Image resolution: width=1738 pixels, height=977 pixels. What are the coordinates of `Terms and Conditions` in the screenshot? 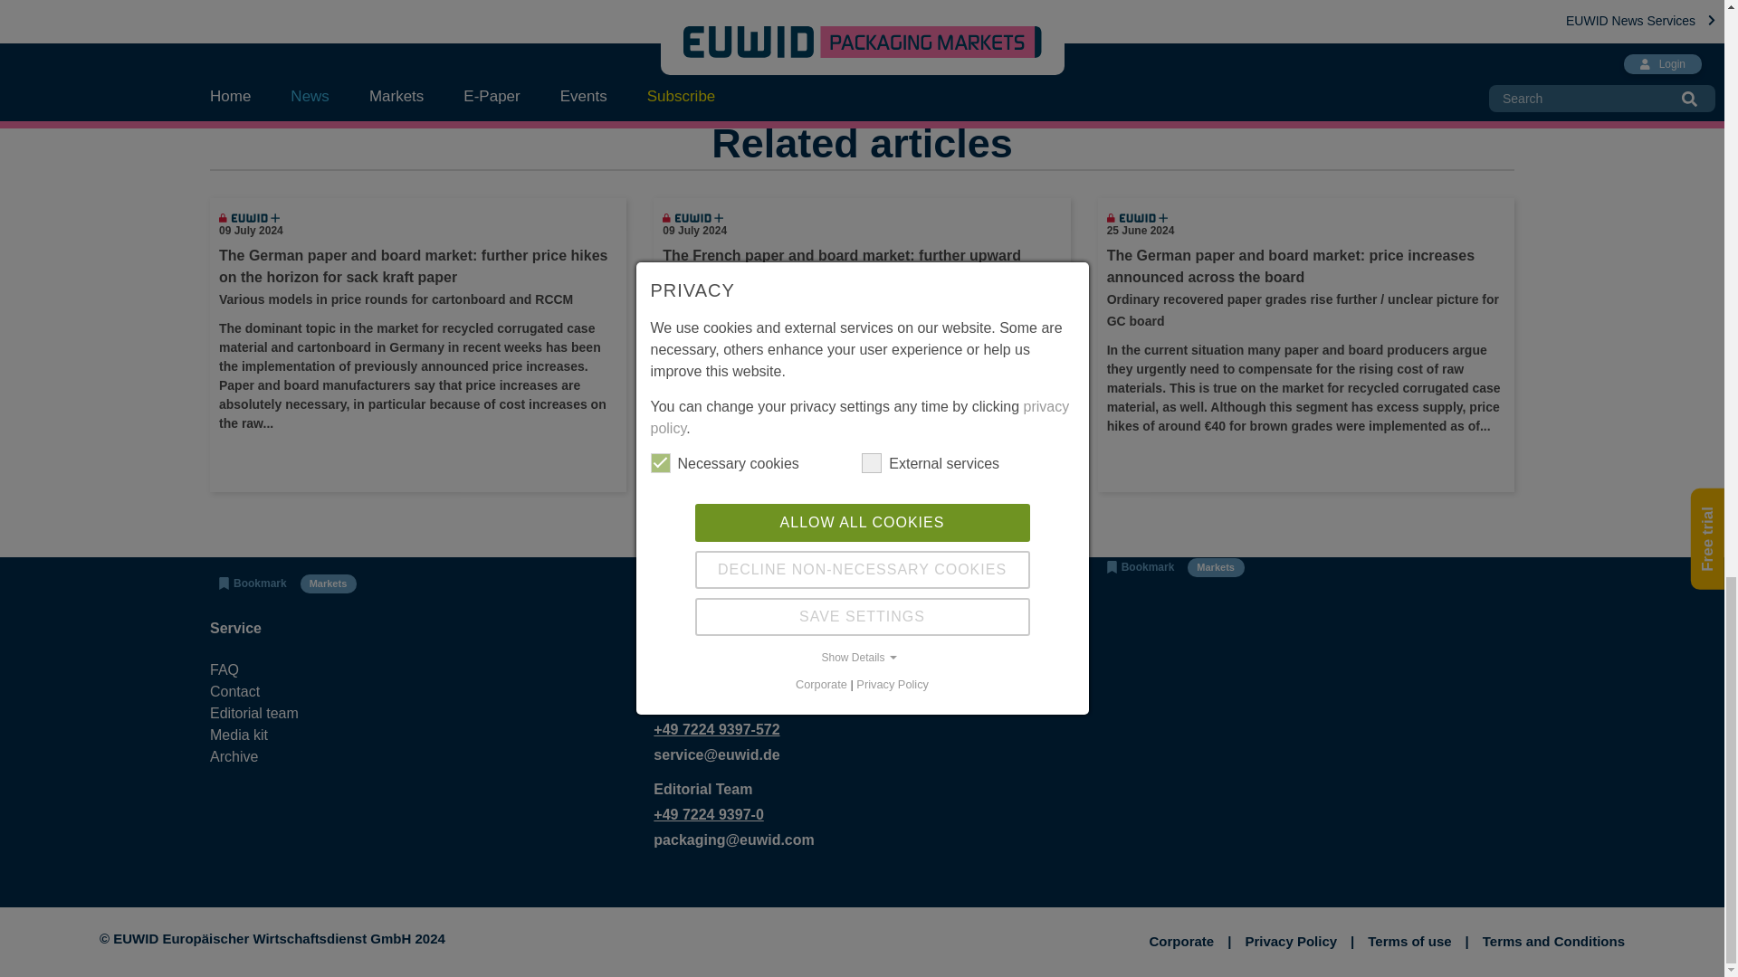 It's located at (1553, 943).